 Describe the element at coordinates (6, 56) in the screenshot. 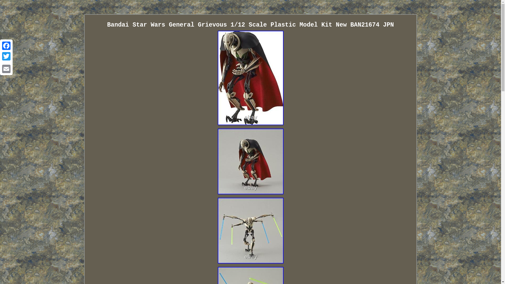

I see `Twitter` at that location.